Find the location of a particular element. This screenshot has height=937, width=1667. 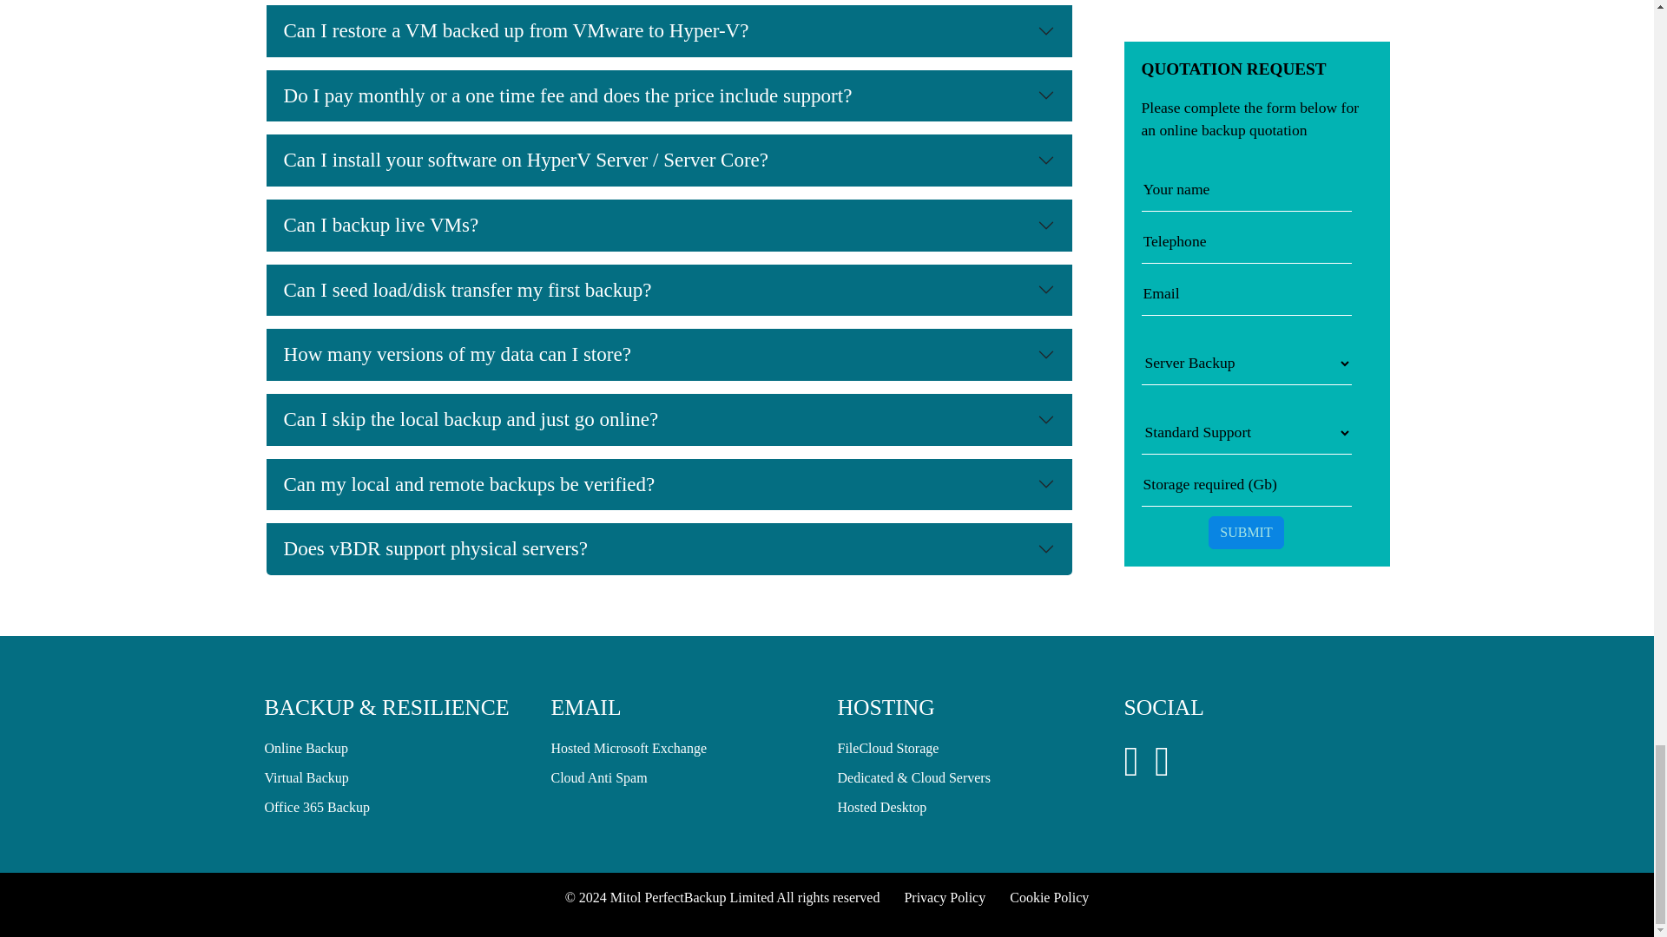

Can I backup live VMs? is located at coordinates (669, 226).